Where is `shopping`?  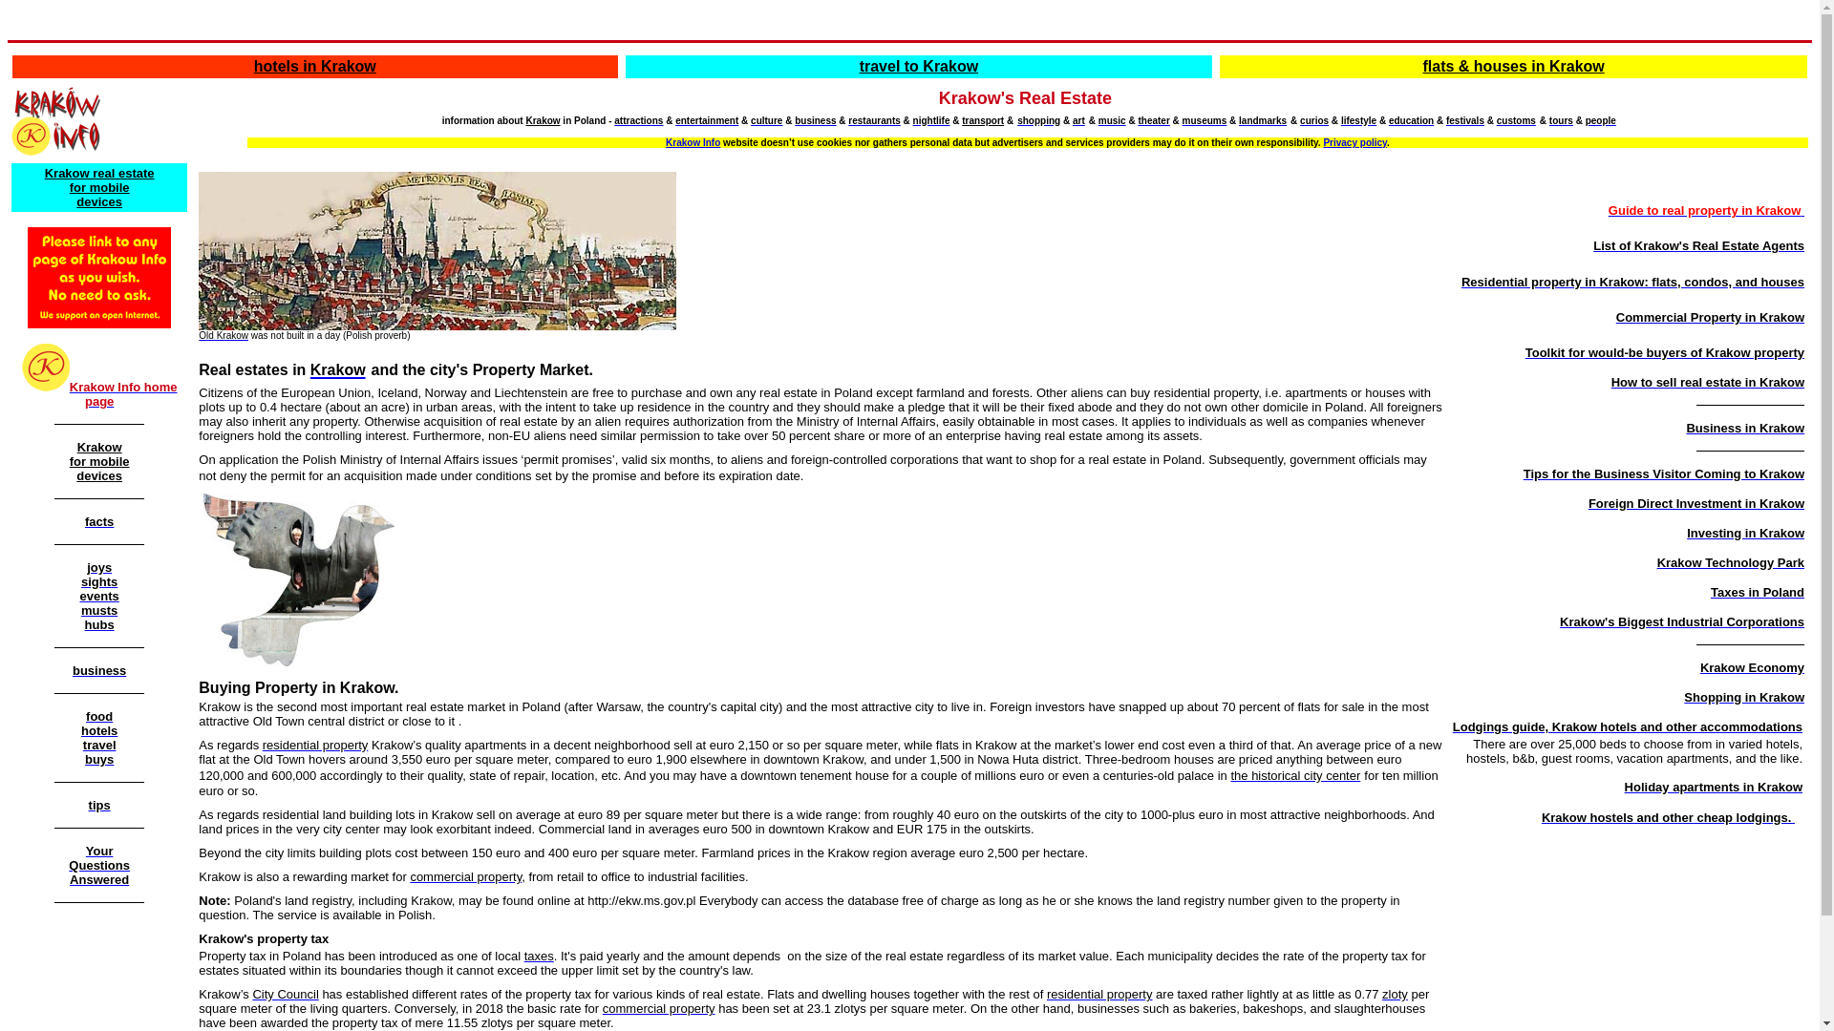 shopping is located at coordinates (1038, 118).